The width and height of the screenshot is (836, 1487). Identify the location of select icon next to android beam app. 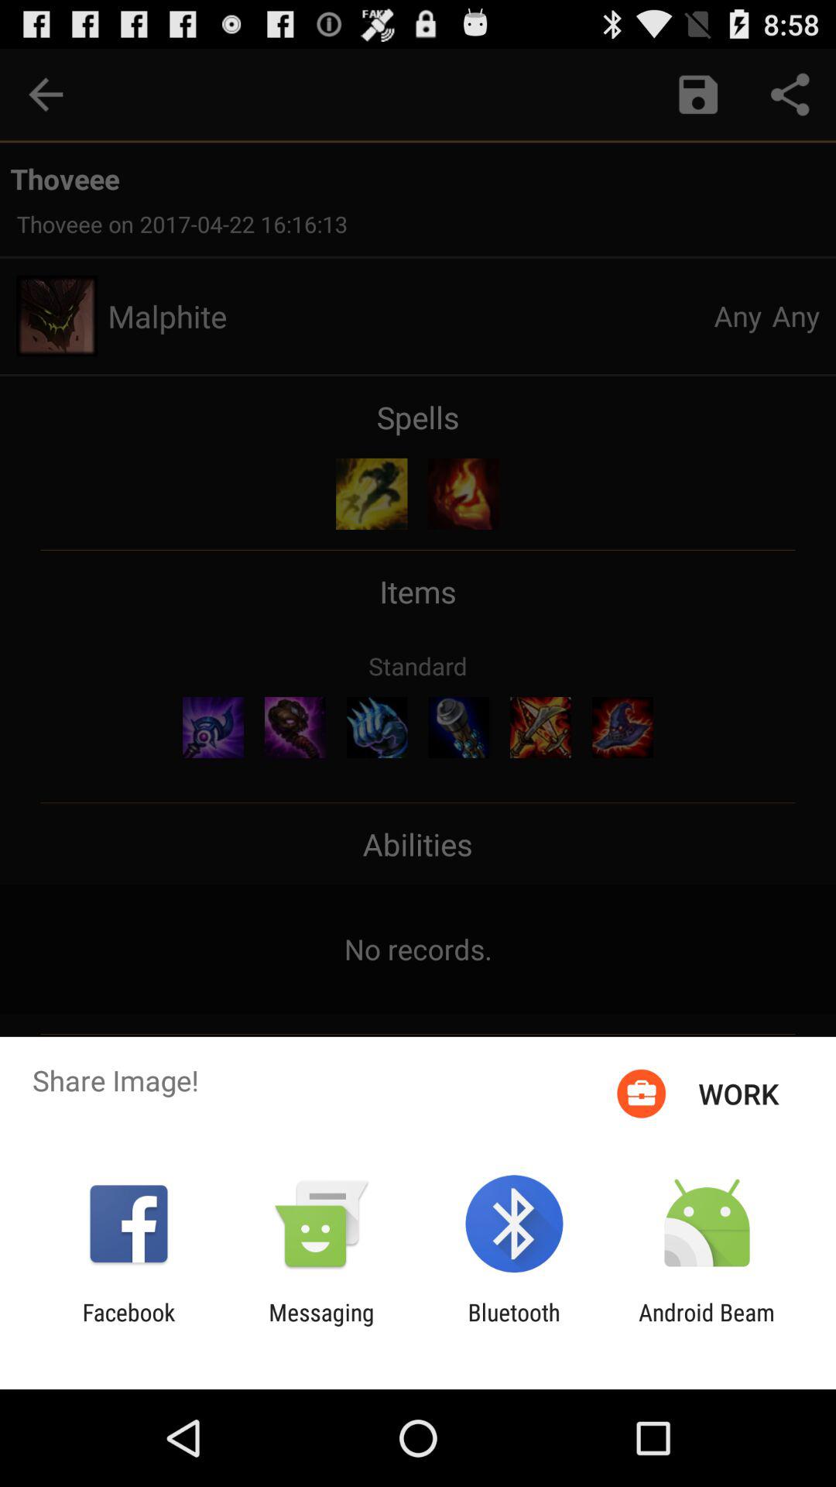
(514, 1326).